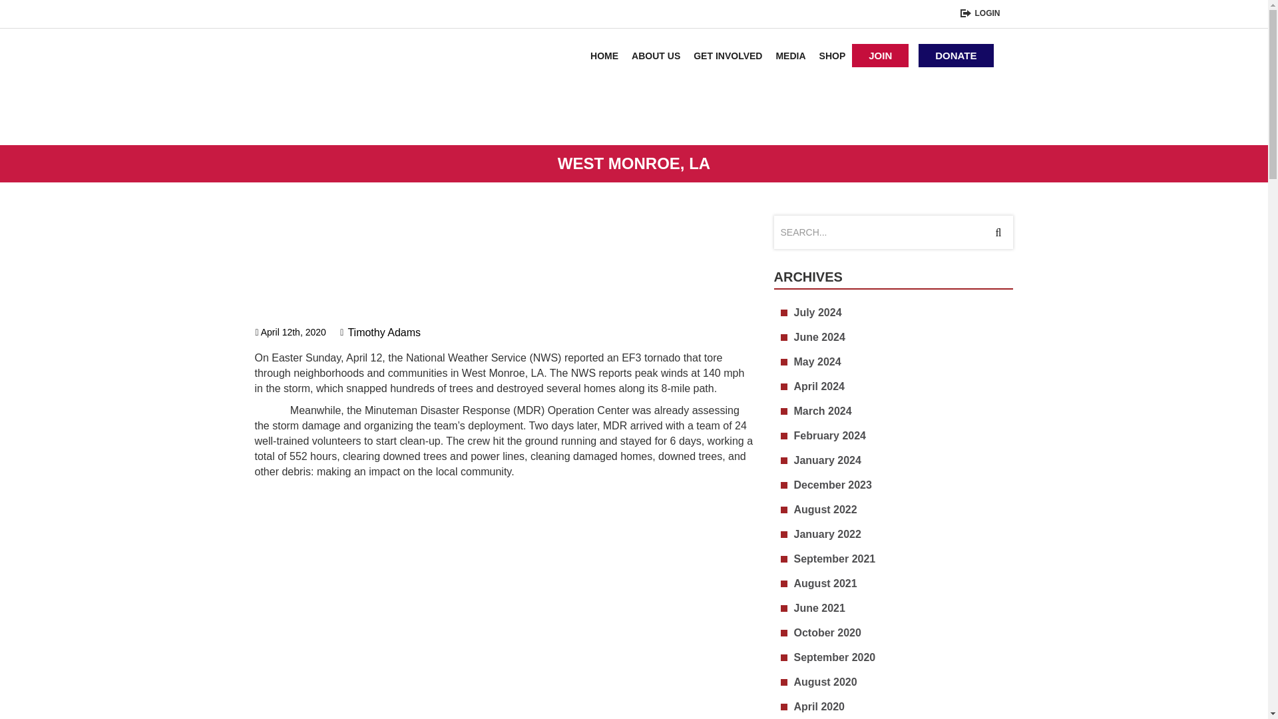  Describe the element at coordinates (880, 55) in the screenshot. I see `join` at that location.